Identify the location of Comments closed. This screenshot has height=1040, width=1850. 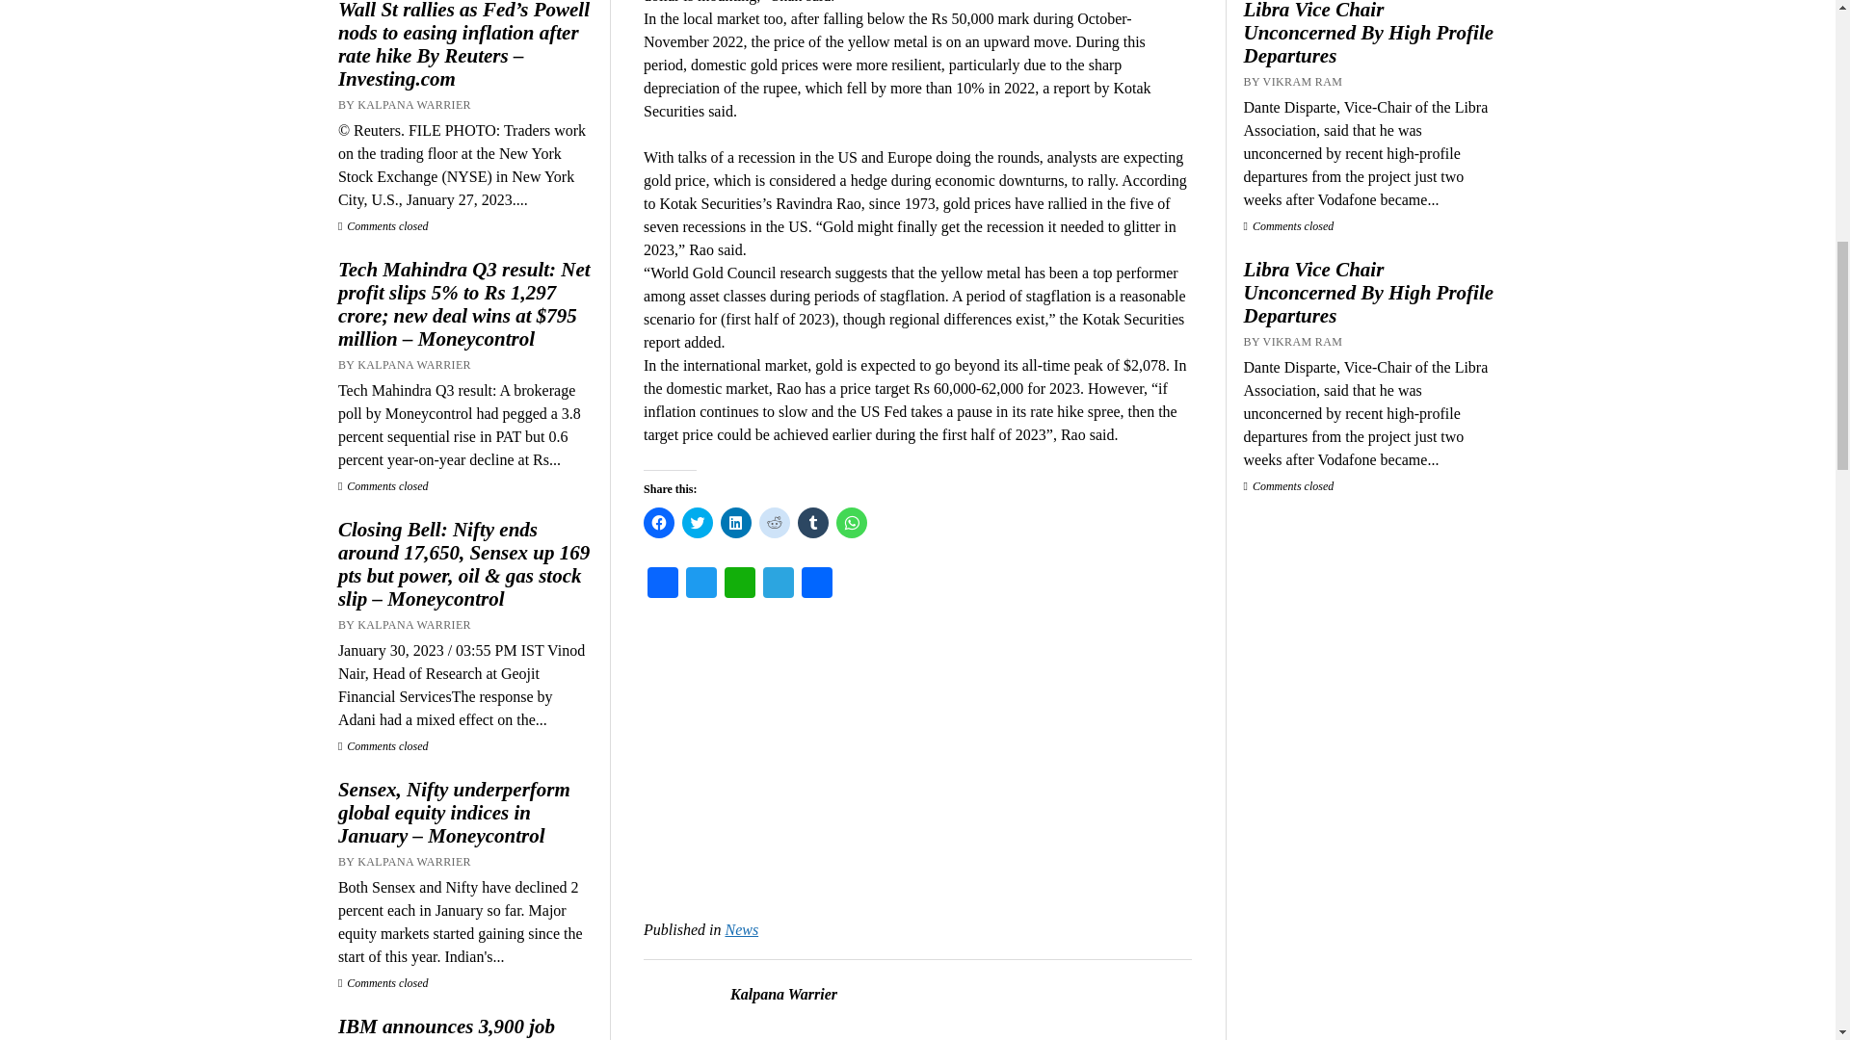
(383, 983).